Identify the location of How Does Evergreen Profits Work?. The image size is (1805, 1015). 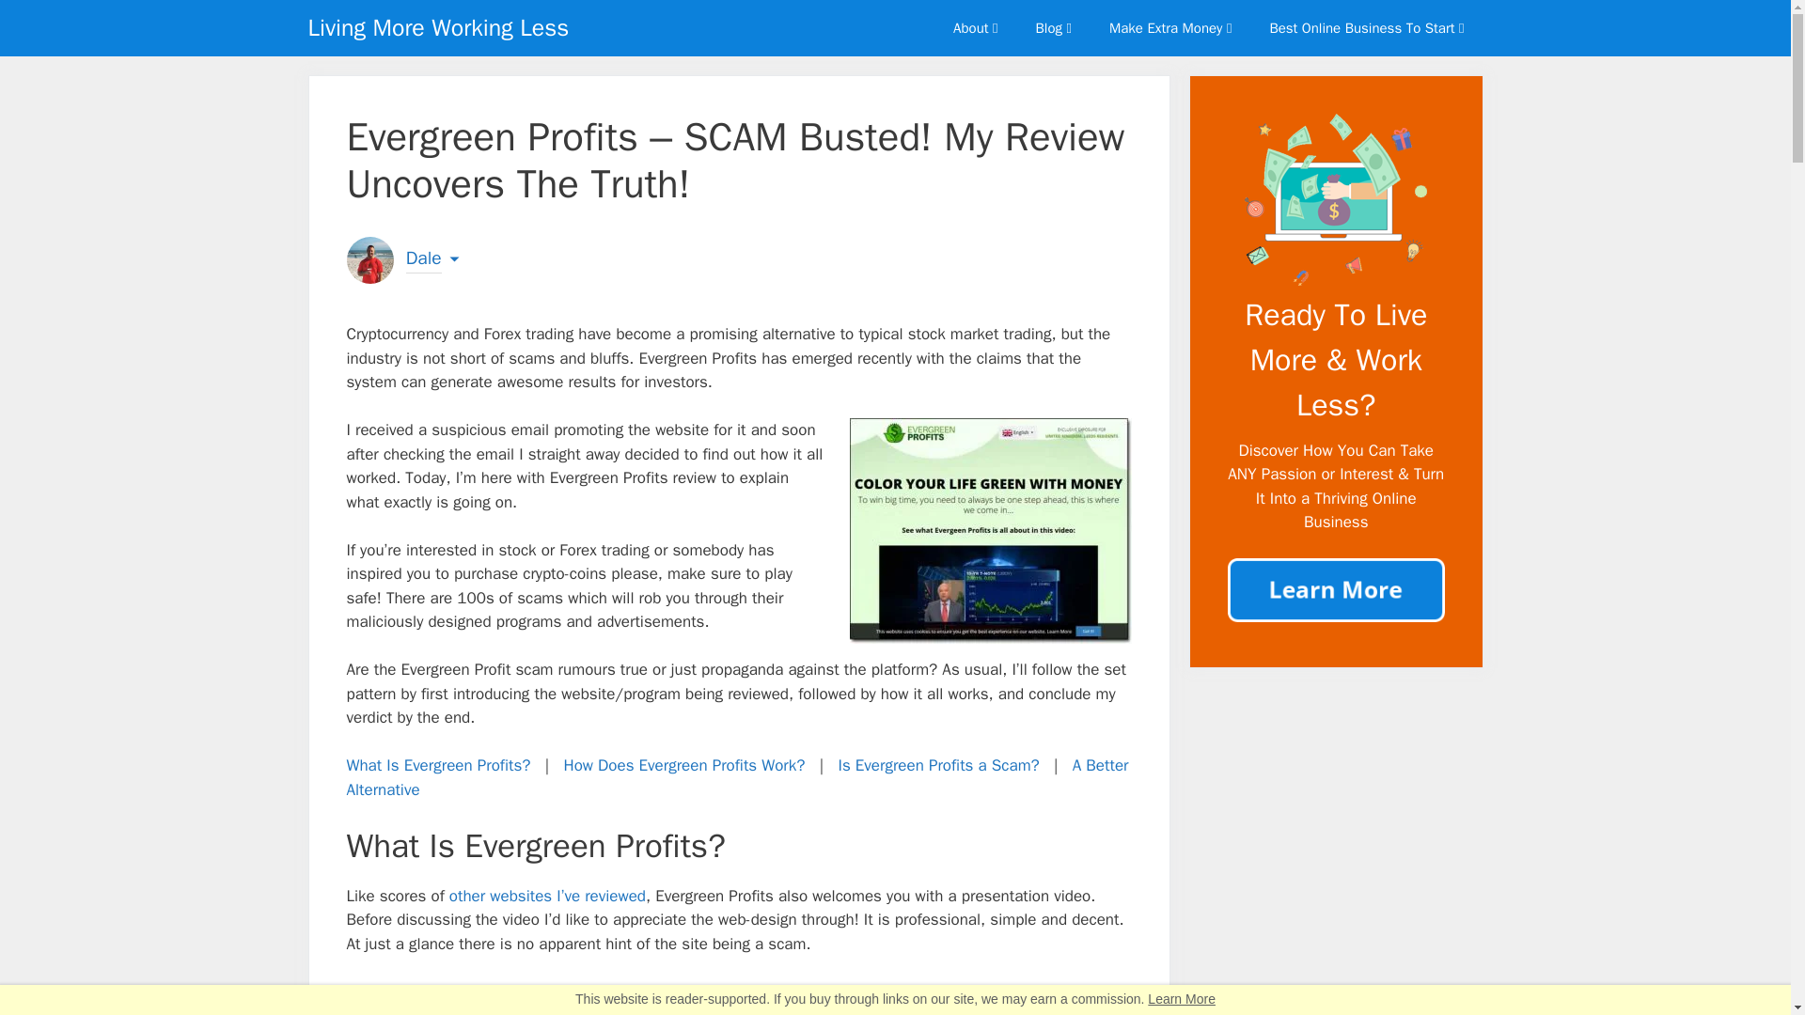
(684, 765).